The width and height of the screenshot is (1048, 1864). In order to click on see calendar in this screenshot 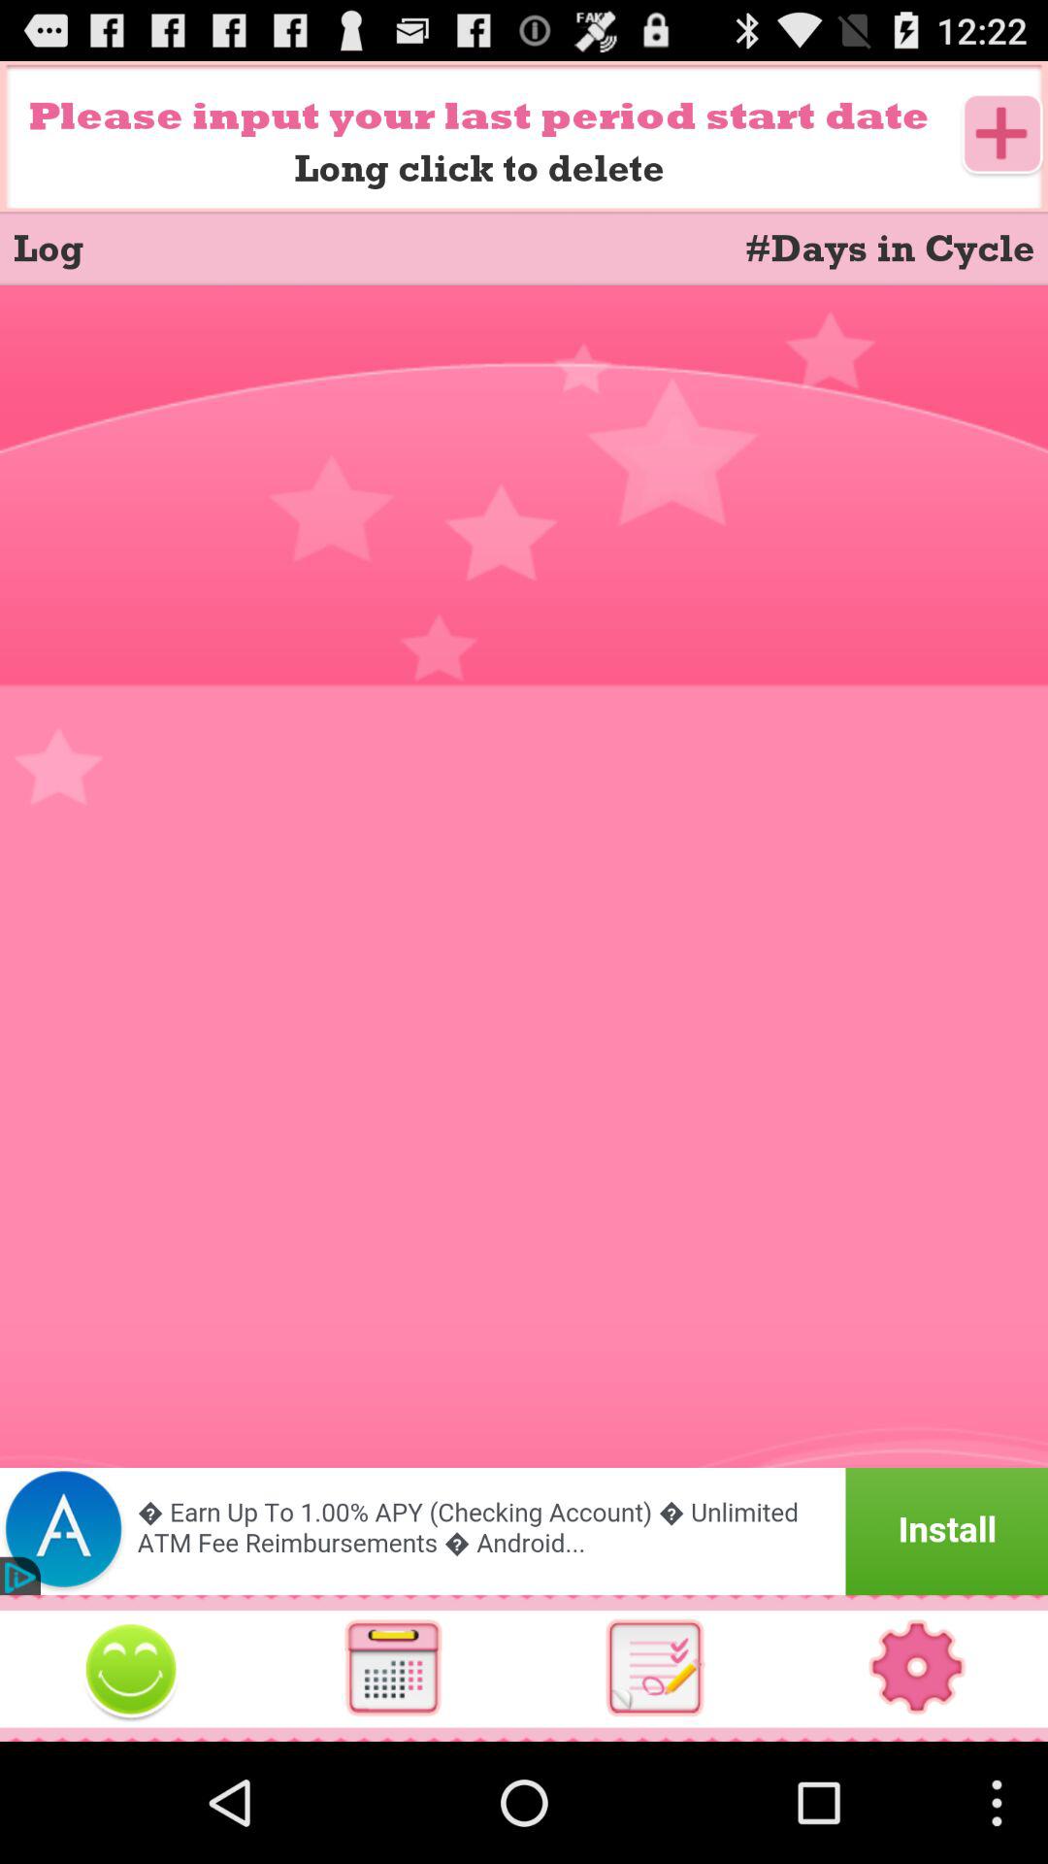, I will do `click(393, 1668)`.